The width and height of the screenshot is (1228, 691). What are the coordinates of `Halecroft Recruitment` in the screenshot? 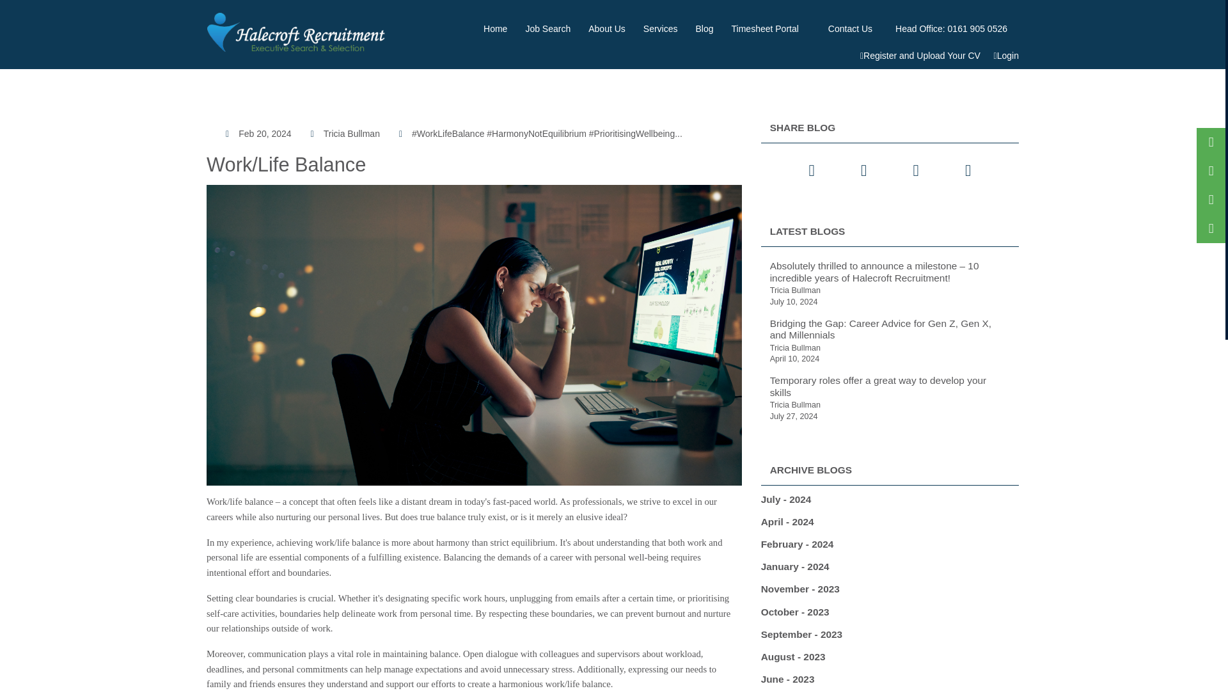 It's located at (297, 32).